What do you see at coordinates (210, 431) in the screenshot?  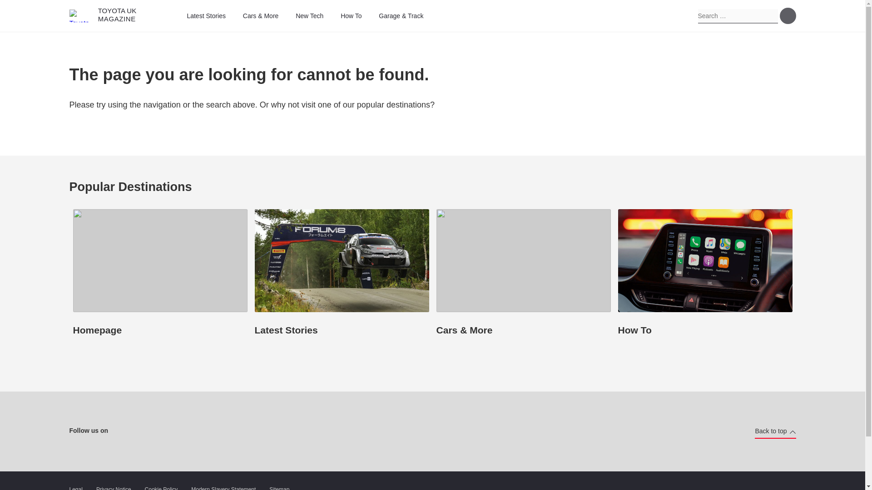 I see `LinkedIn` at bounding box center [210, 431].